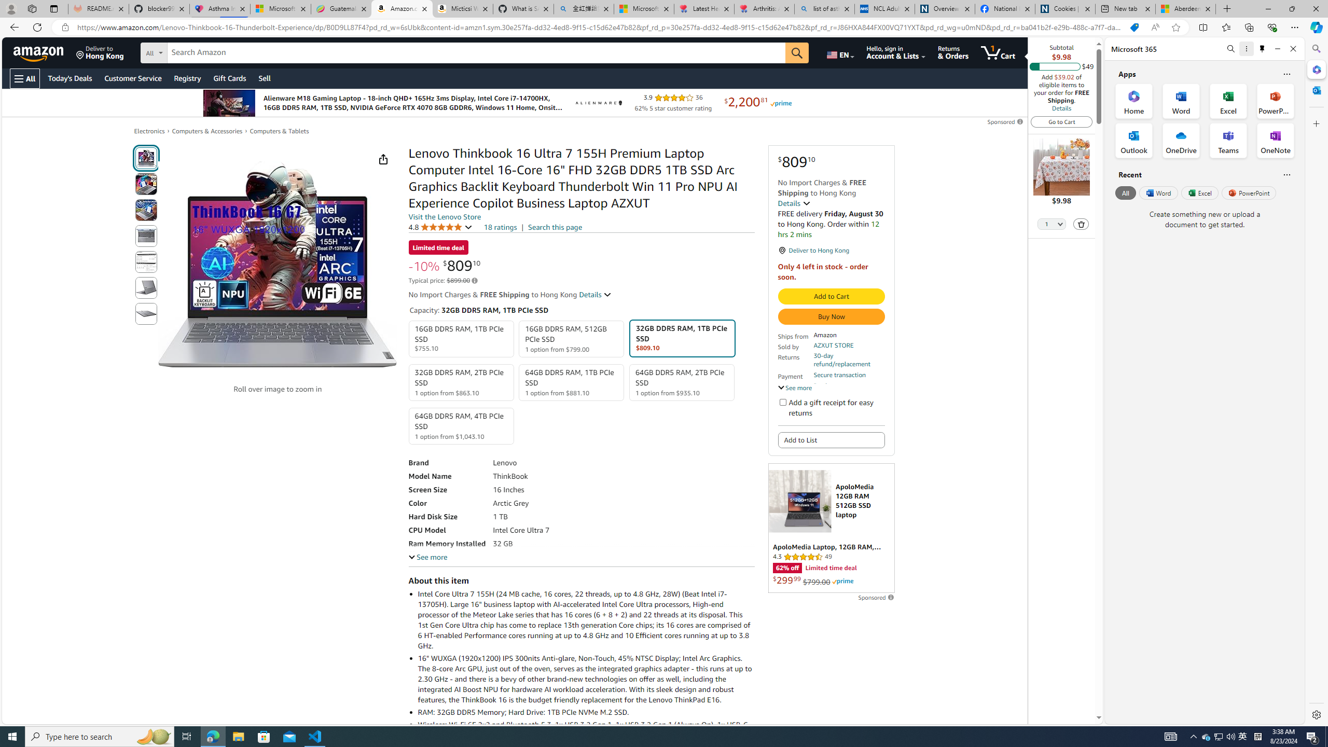  What do you see at coordinates (461, 339) in the screenshot?
I see `16GB DDR5 RAM, 1TB PCIe SSD $755.10` at bounding box center [461, 339].